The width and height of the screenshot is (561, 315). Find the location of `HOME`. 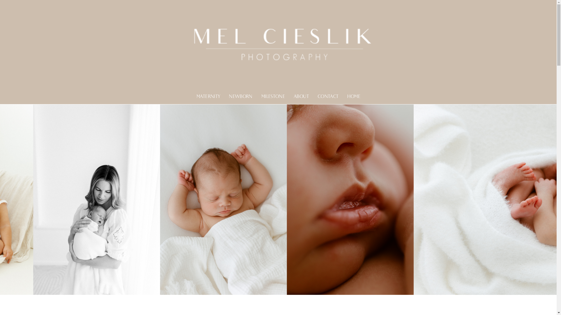

HOME is located at coordinates (354, 97).